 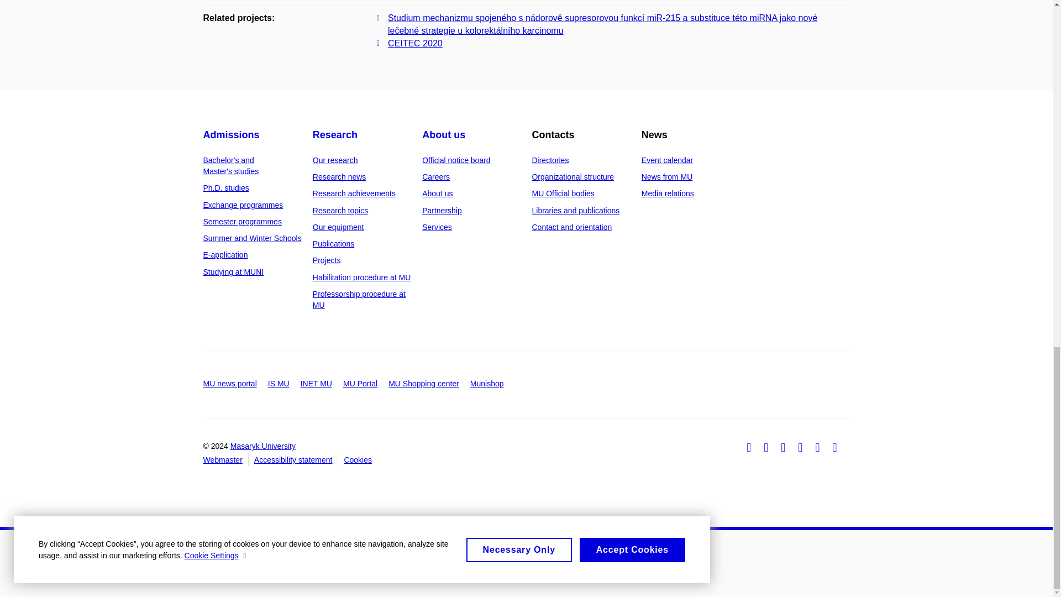 What do you see at coordinates (225, 254) in the screenshot?
I see `E-application` at bounding box center [225, 254].